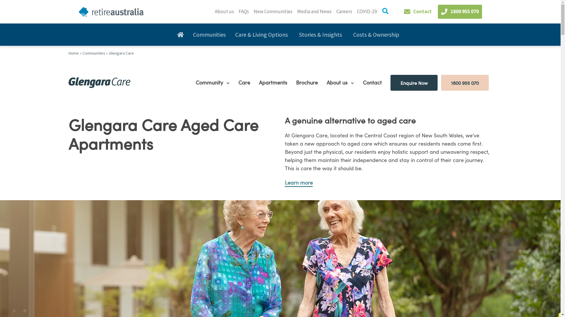 This screenshot has height=317, width=565. What do you see at coordinates (377, 35) in the screenshot?
I see `Costs & Ownership` at bounding box center [377, 35].